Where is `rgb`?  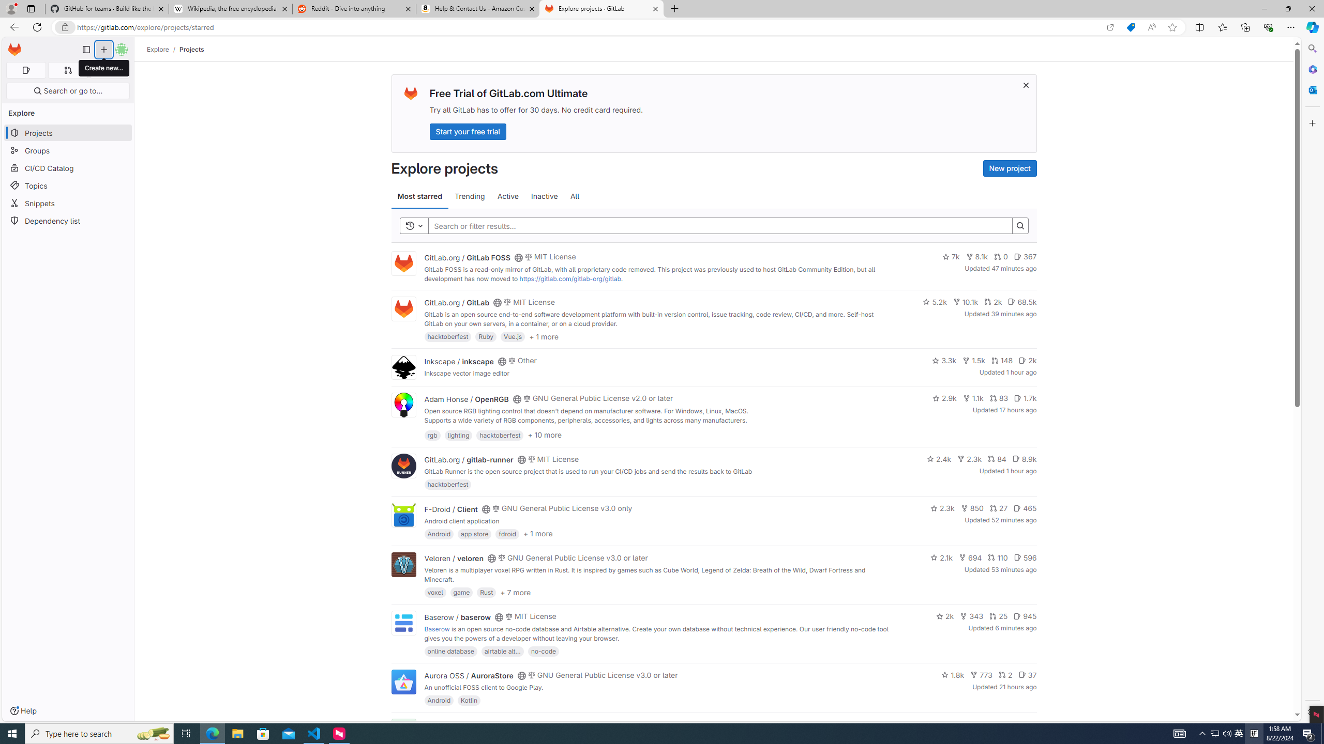
rgb is located at coordinates (432, 435).